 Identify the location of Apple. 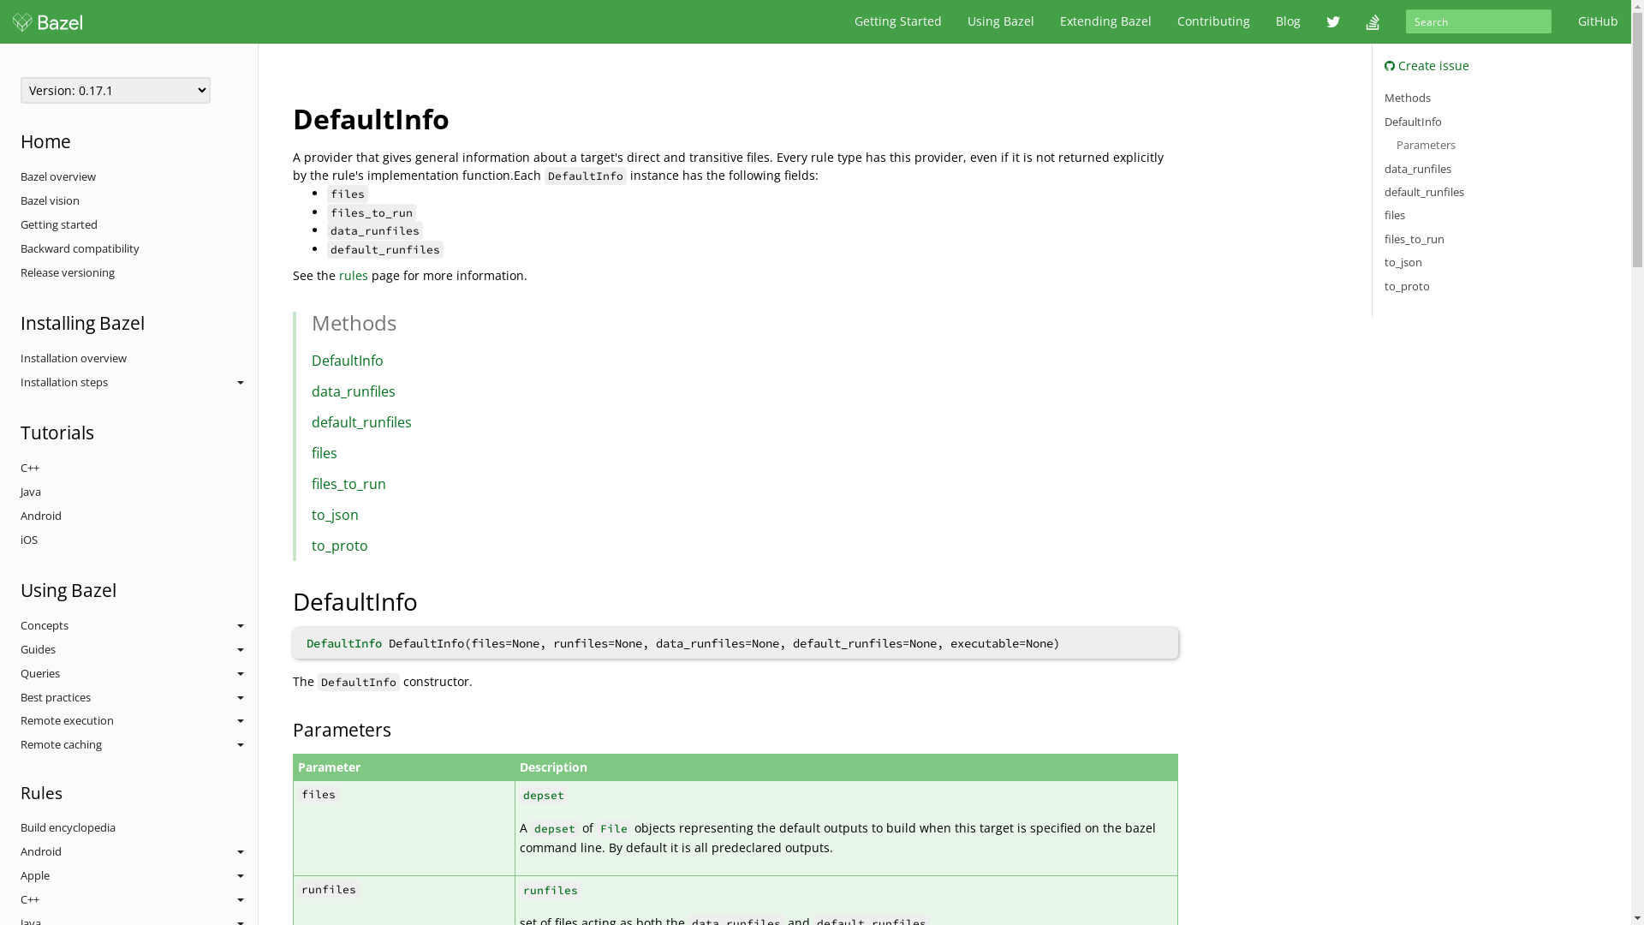
(139, 876).